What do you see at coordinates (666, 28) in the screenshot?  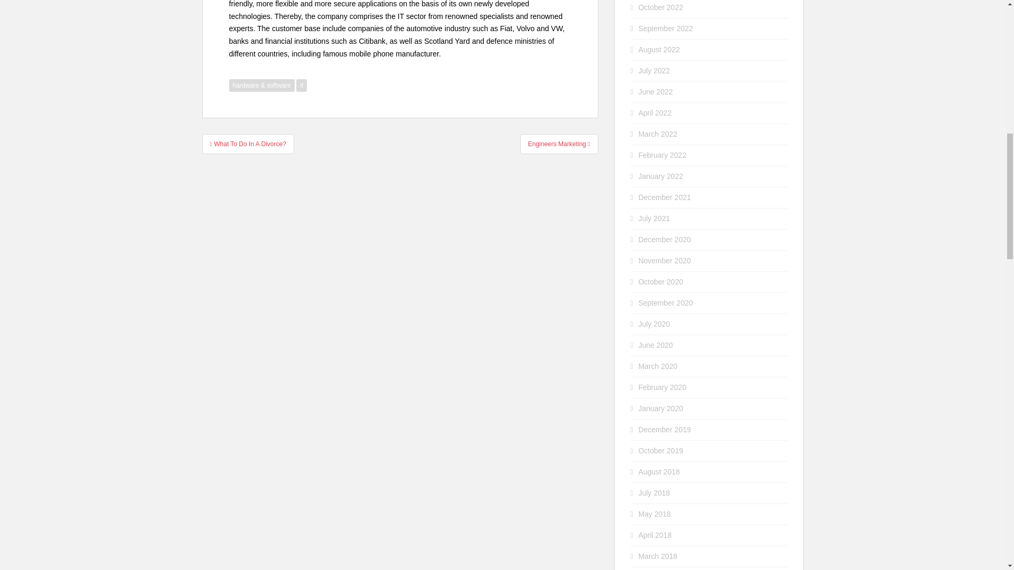 I see `September 2022` at bounding box center [666, 28].